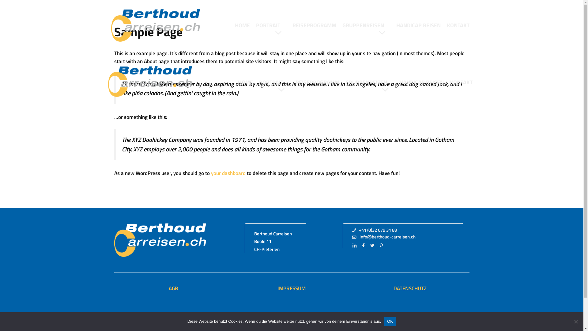  What do you see at coordinates (317, 82) in the screenshot?
I see `REISEPROGRAMM` at bounding box center [317, 82].